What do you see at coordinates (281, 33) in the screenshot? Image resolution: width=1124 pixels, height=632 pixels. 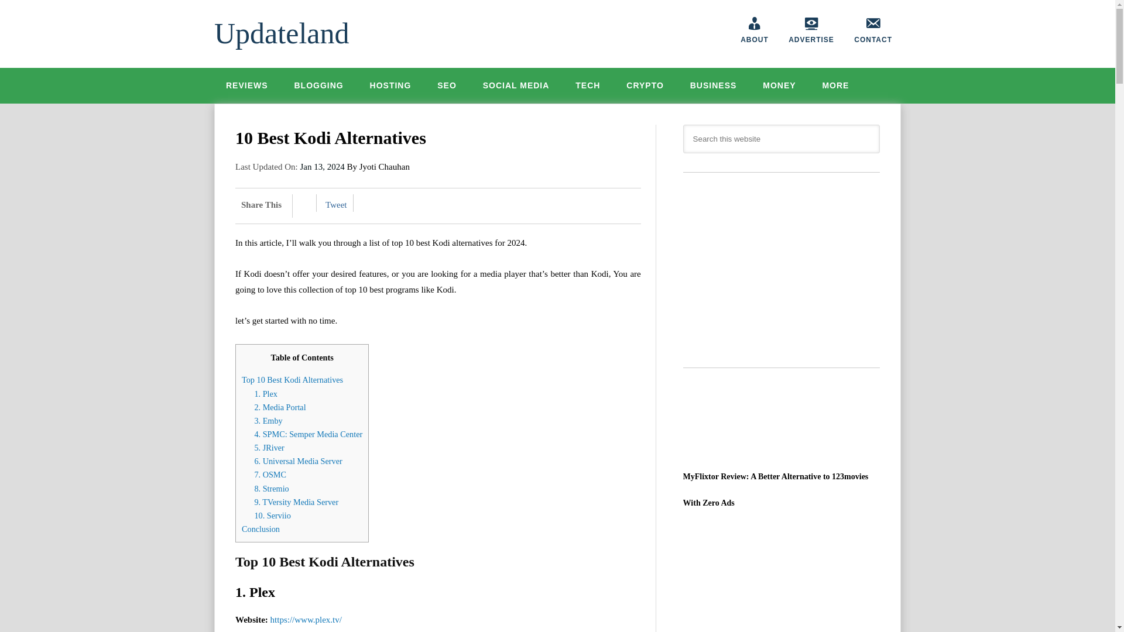 I see `Updateland` at bounding box center [281, 33].